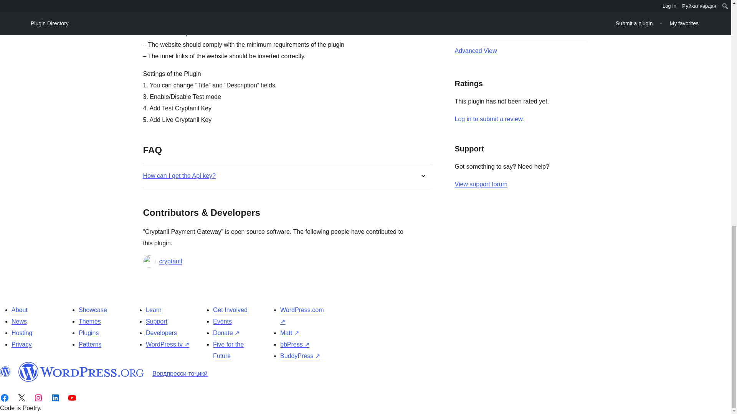 The height and width of the screenshot is (414, 737). What do you see at coordinates (170, 261) in the screenshot?
I see `cryptanil` at bounding box center [170, 261].